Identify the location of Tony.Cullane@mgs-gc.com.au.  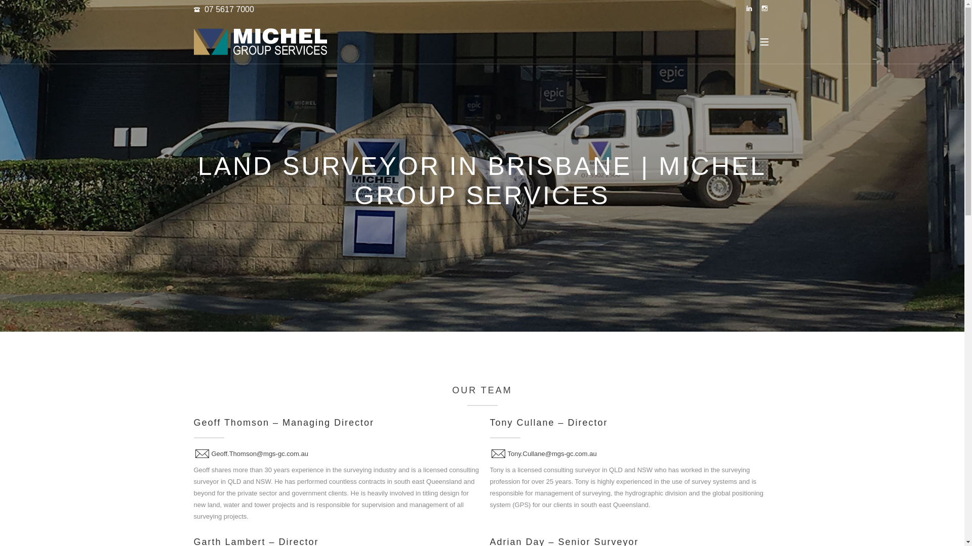
(552, 453).